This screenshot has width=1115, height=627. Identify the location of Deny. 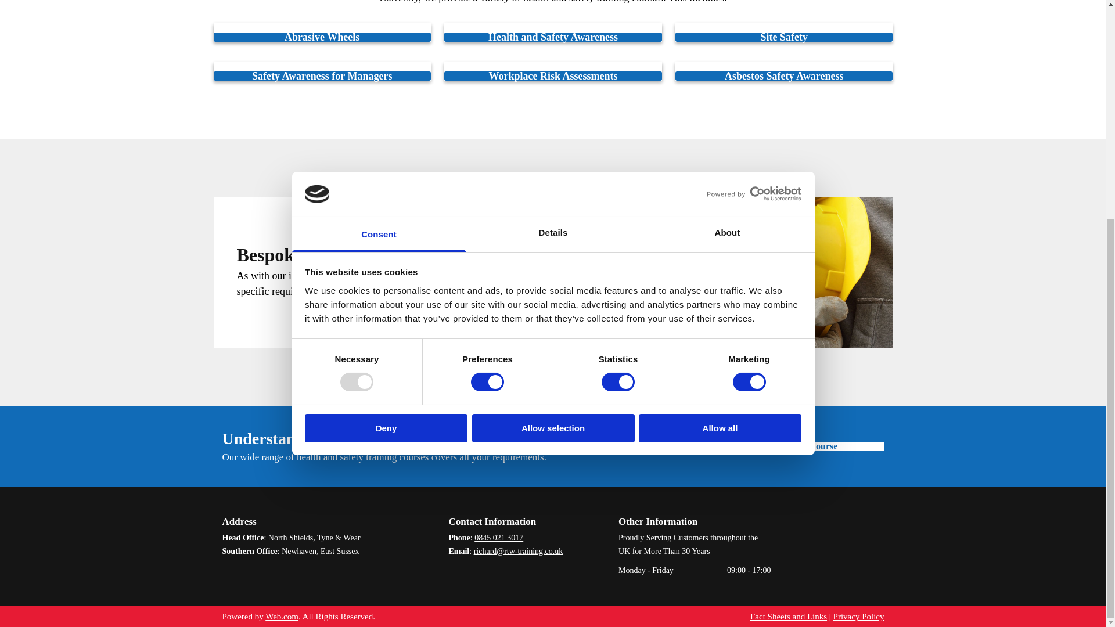
(386, 98).